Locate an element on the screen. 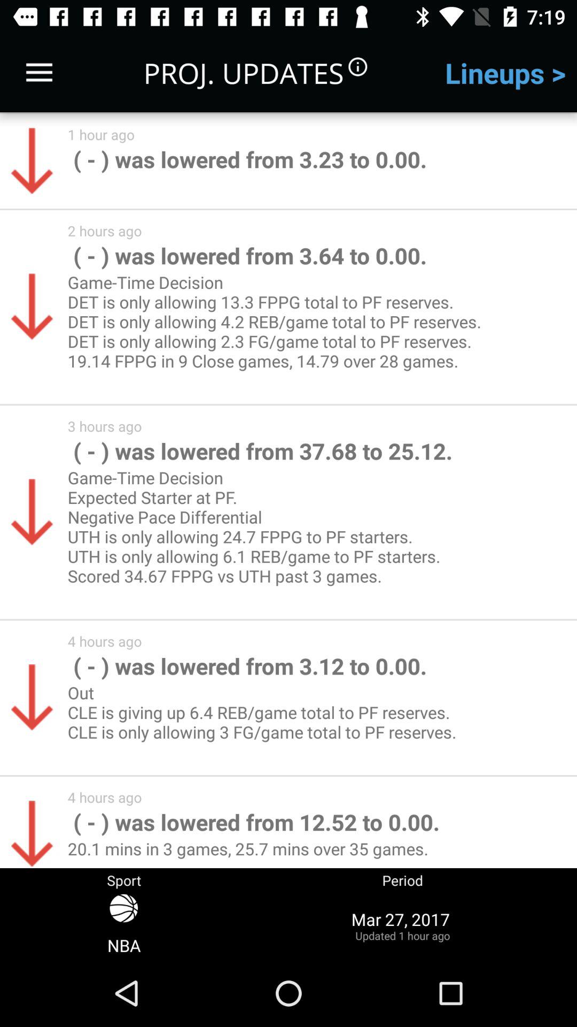  tap item to the left of the proj. updates is located at coordinates (39, 73).